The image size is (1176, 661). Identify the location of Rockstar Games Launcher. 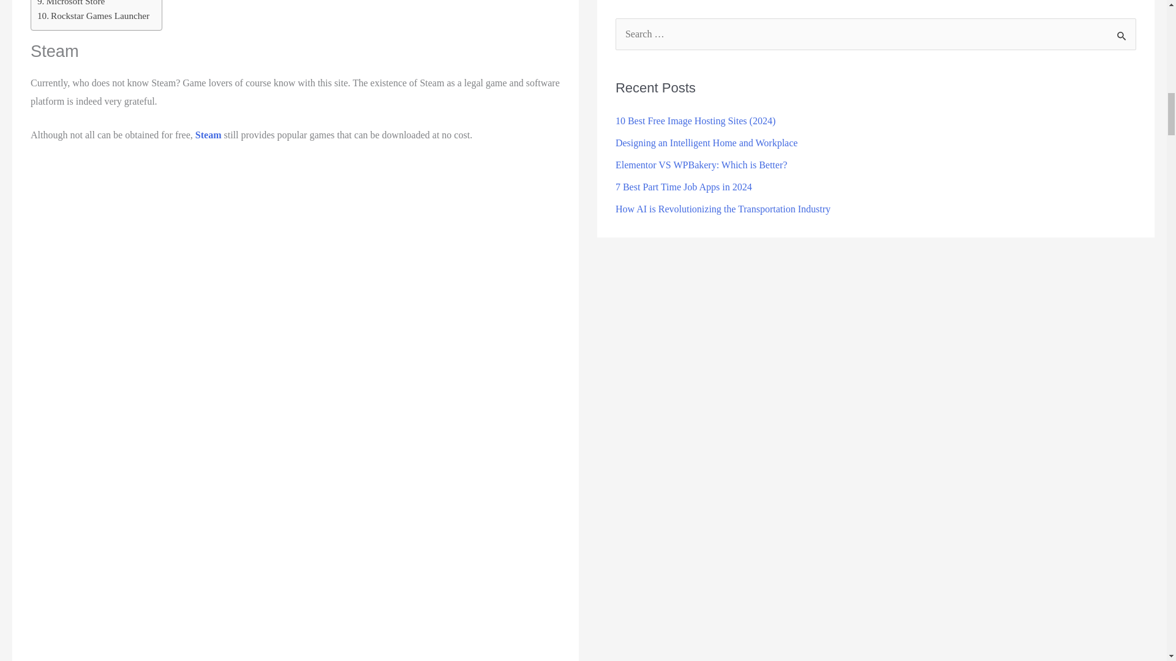
(93, 16).